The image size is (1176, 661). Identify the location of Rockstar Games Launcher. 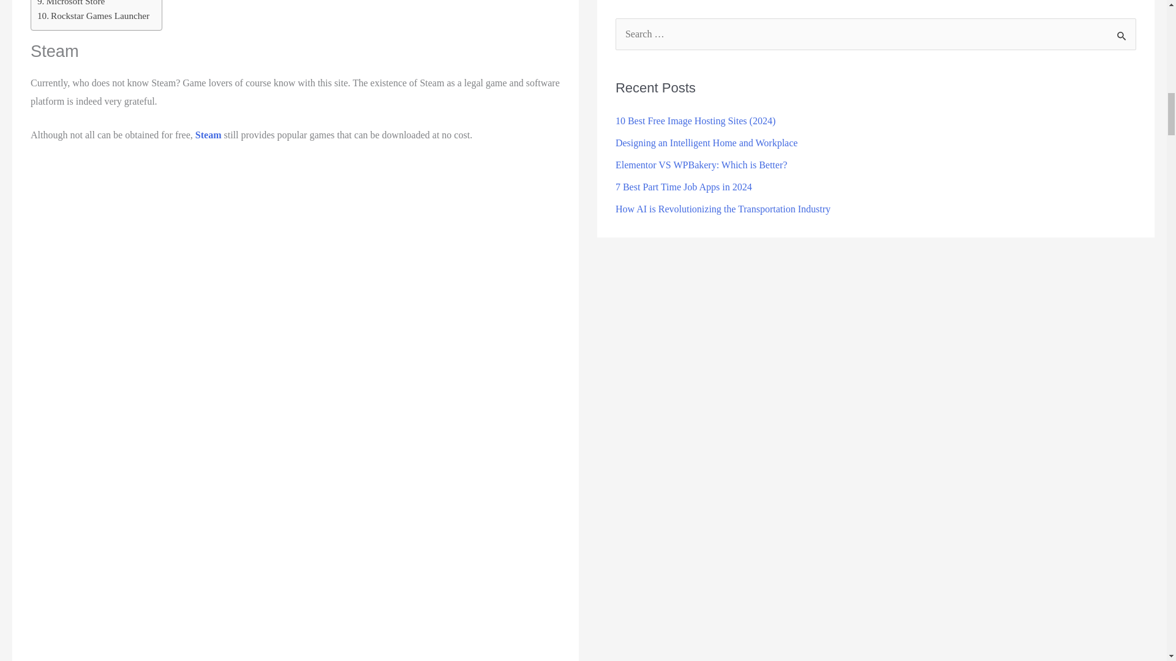
(93, 16).